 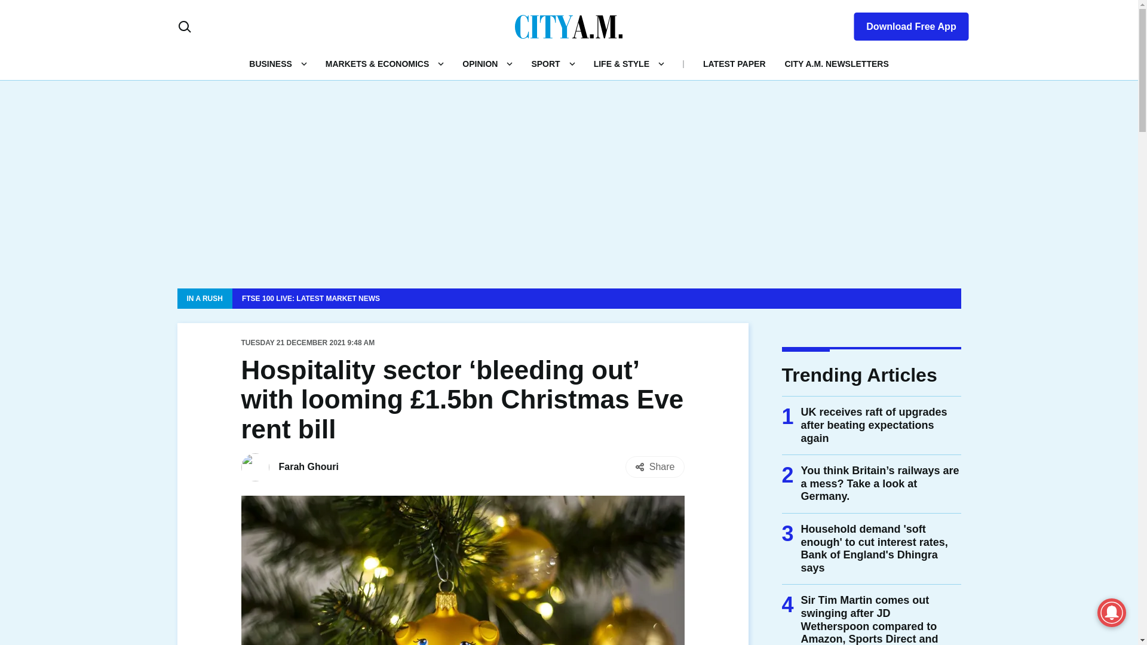 I want to click on BUSINESS, so click(x=270, y=63).